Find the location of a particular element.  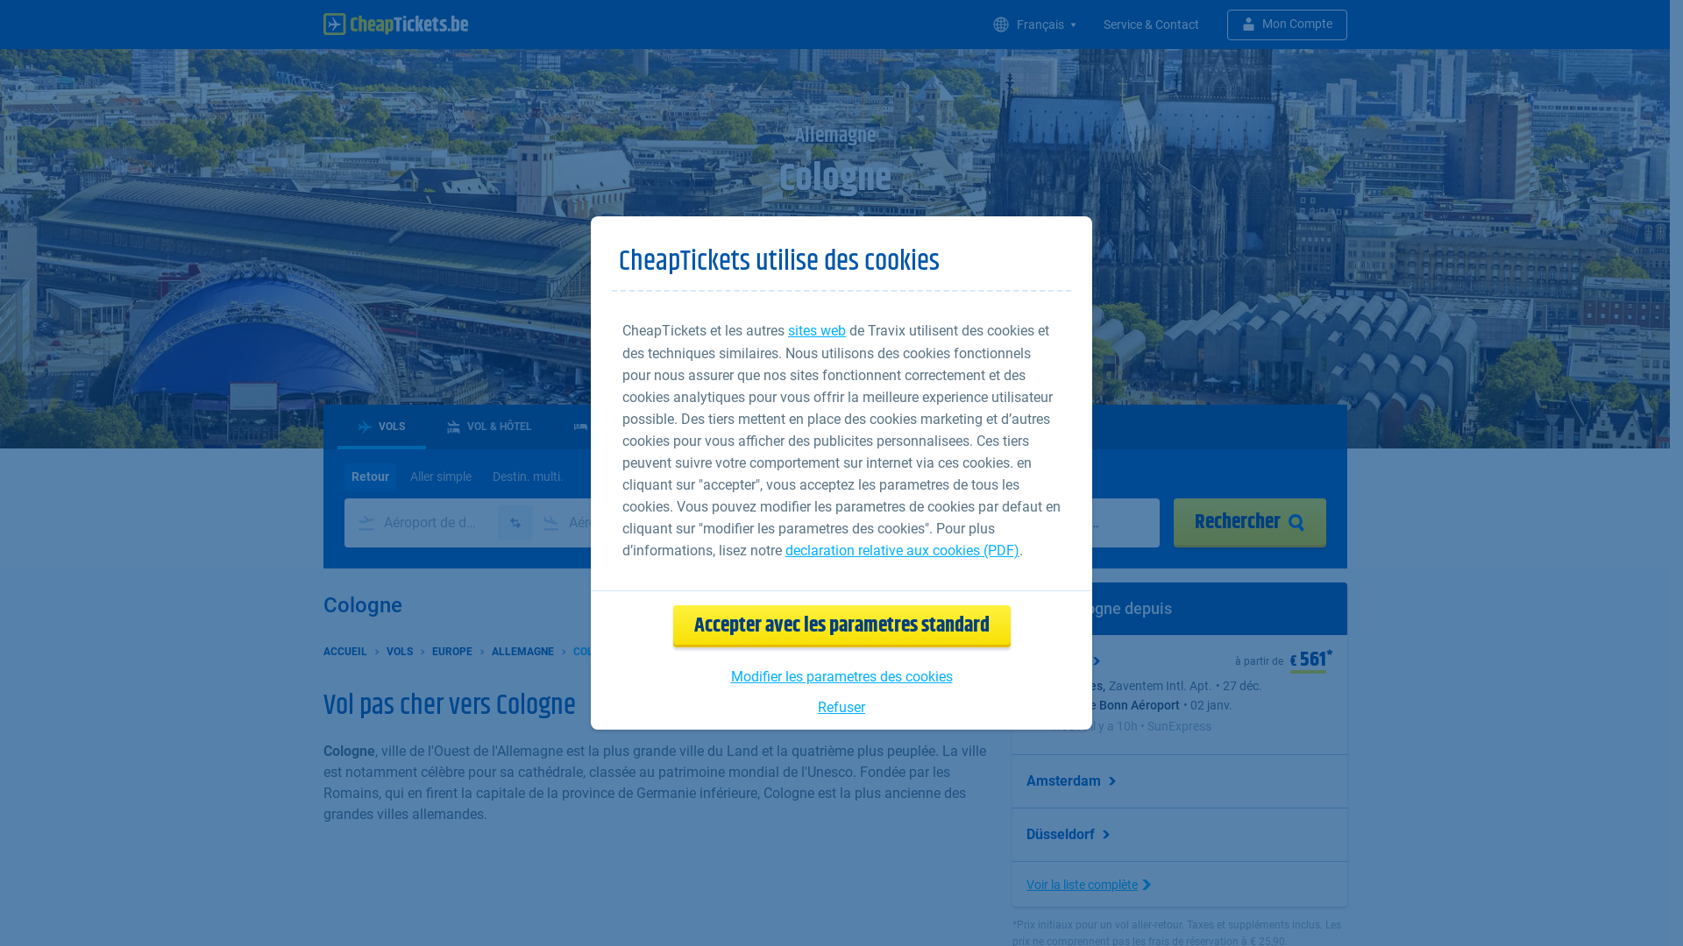

Mon Compte is located at coordinates (1287, 25).